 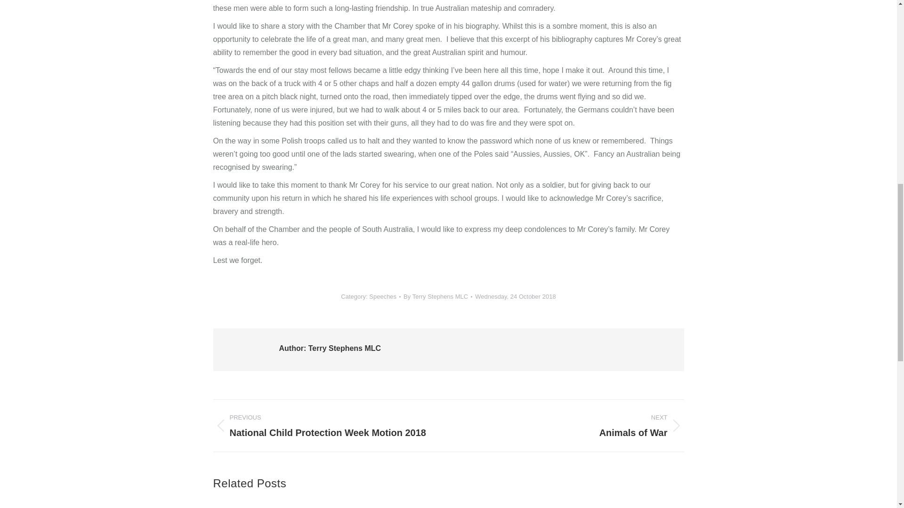 What do you see at coordinates (515, 296) in the screenshot?
I see `12:00 am` at bounding box center [515, 296].